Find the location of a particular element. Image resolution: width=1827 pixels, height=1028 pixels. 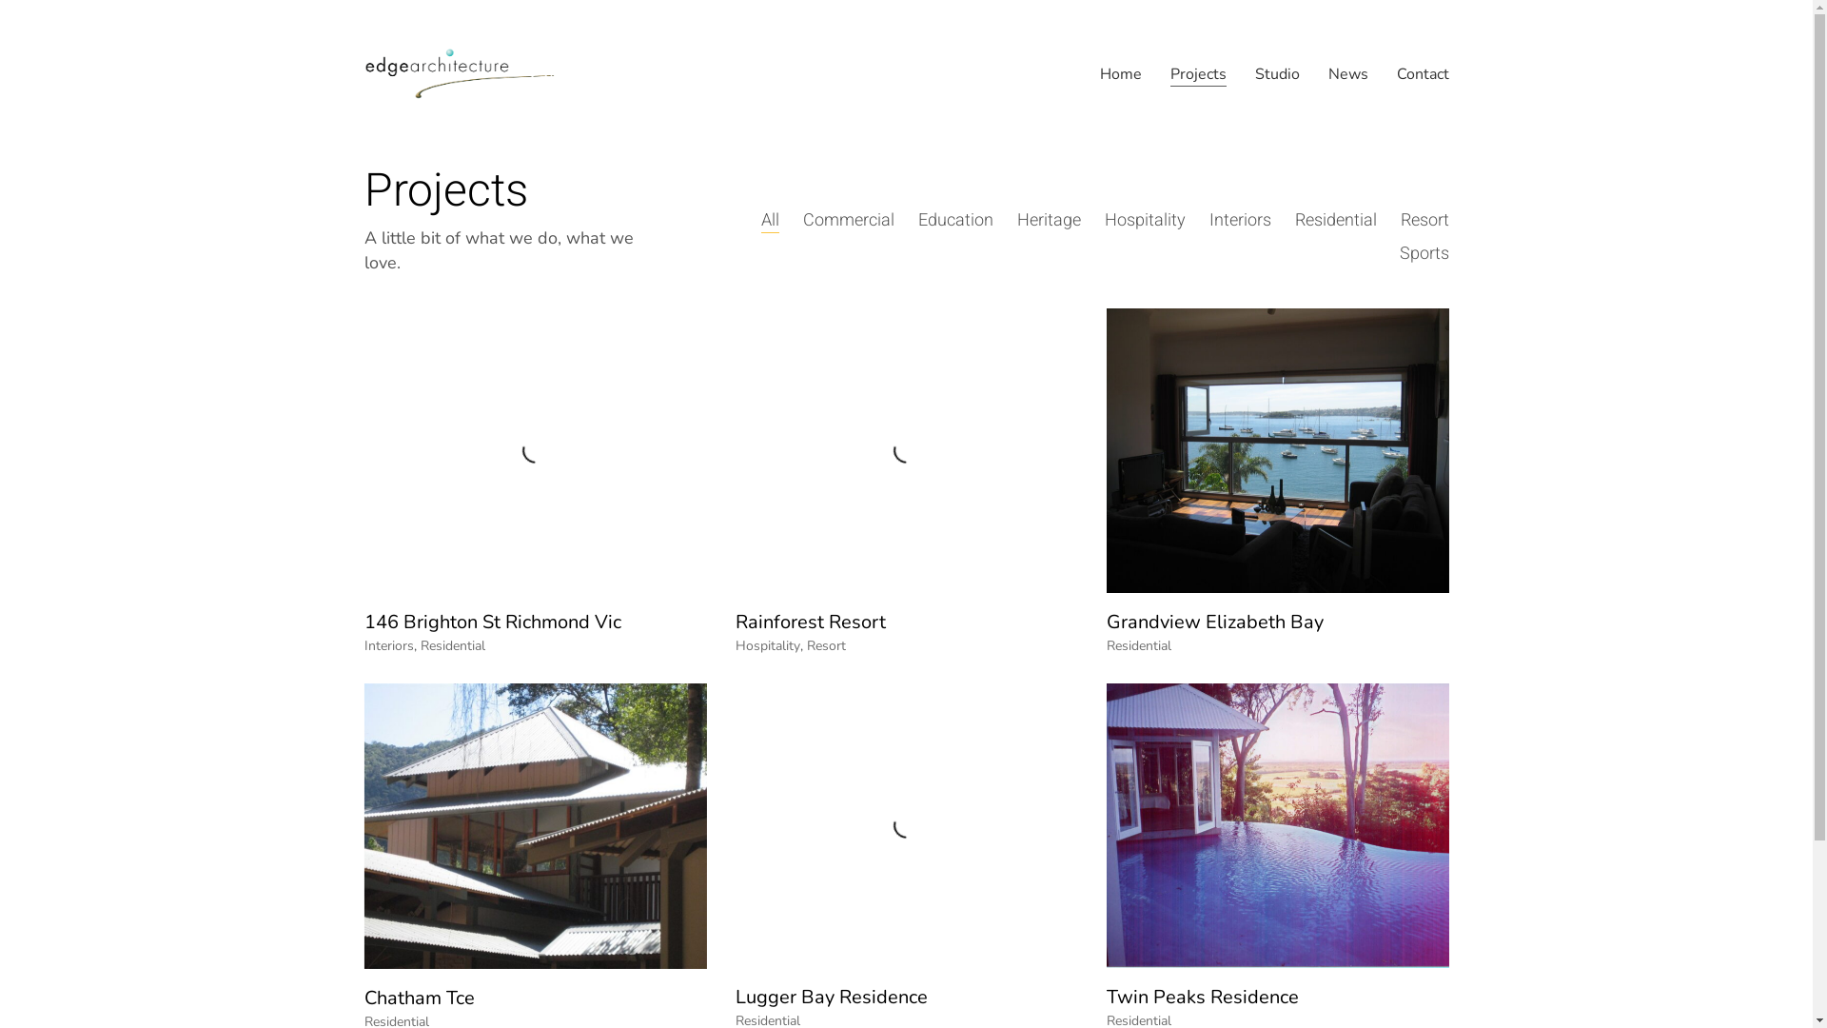

Grandview Elizabeth Bay is located at coordinates (1214, 623).